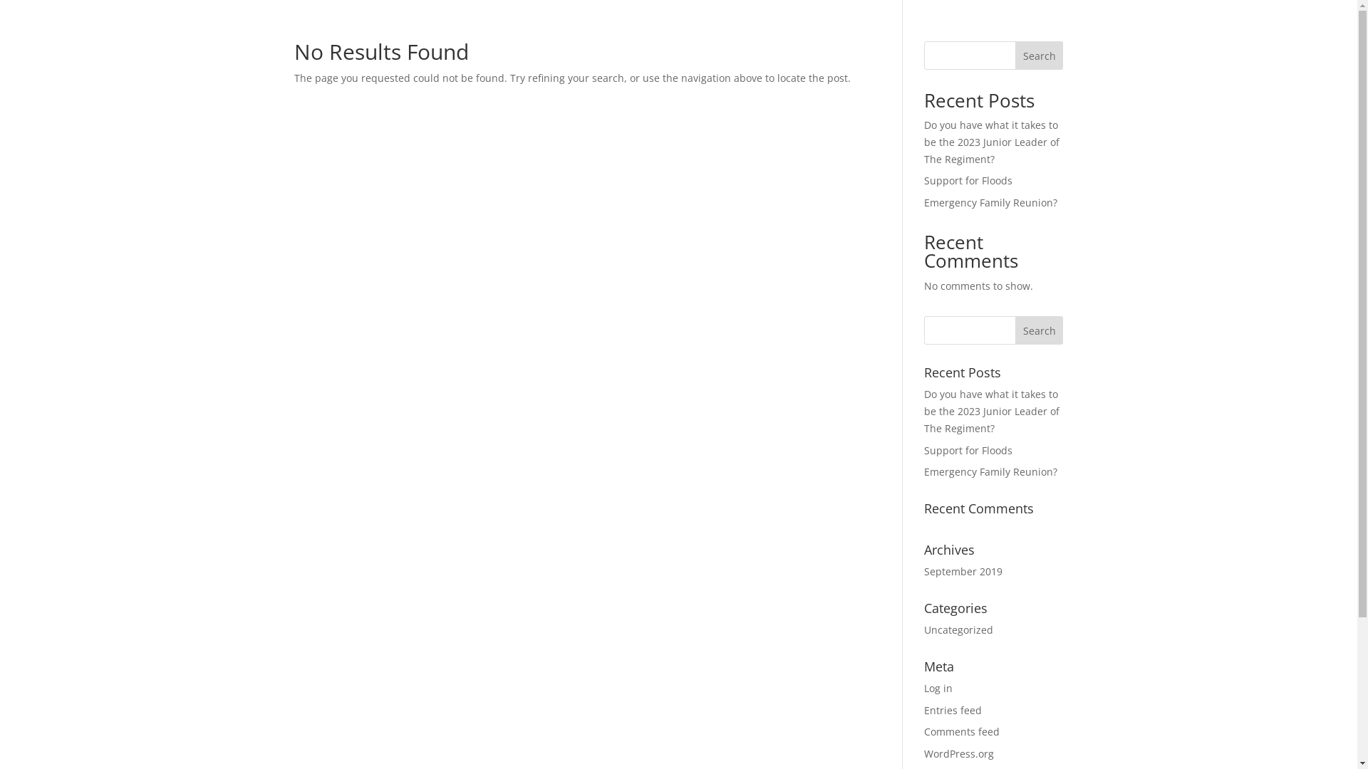 The image size is (1368, 769). Describe the element at coordinates (962, 731) in the screenshot. I see `Comments feed` at that location.